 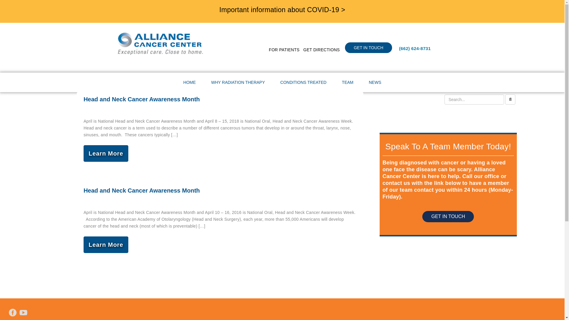 What do you see at coordinates (23, 313) in the screenshot?
I see `Youtube` at bounding box center [23, 313].